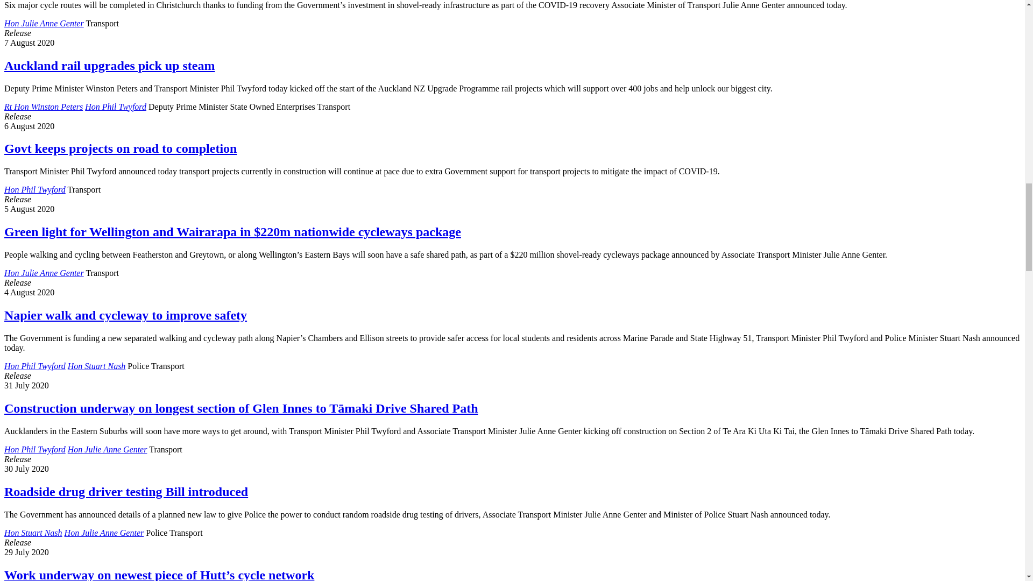 The height and width of the screenshot is (581, 1033). I want to click on Rt Hon Winston Peters, so click(43, 107).